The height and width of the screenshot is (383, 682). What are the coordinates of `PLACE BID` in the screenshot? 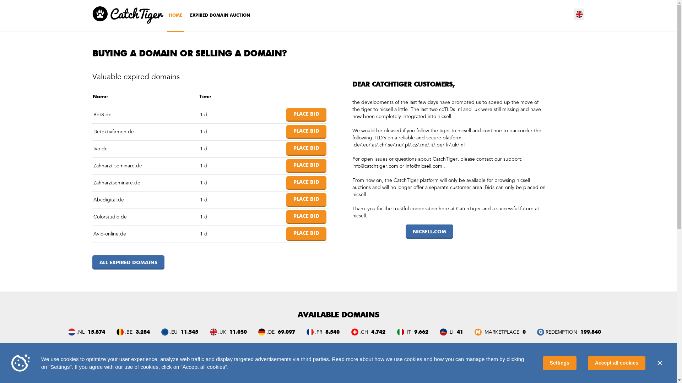 It's located at (306, 132).